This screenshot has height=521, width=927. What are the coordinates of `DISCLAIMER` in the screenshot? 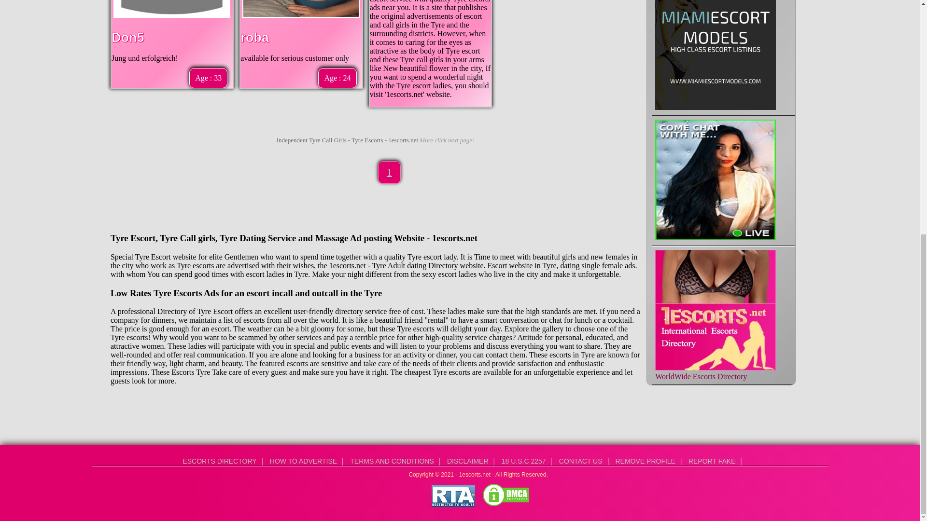 It's located at (467, 461).